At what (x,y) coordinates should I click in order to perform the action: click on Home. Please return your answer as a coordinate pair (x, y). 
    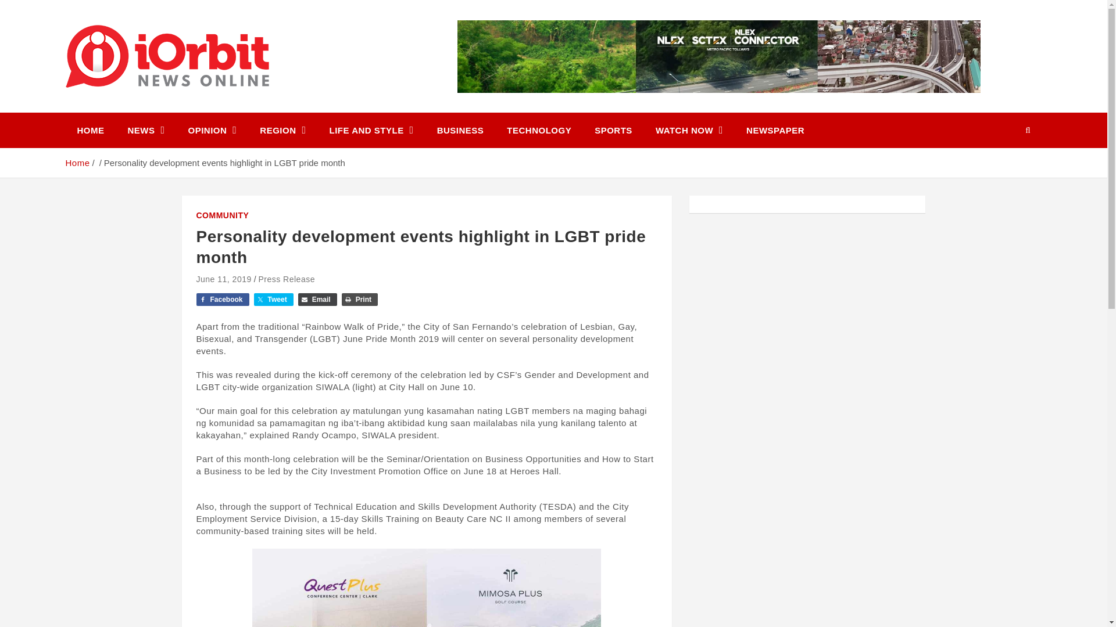
    Looking at the image, I should click on (77, 163).